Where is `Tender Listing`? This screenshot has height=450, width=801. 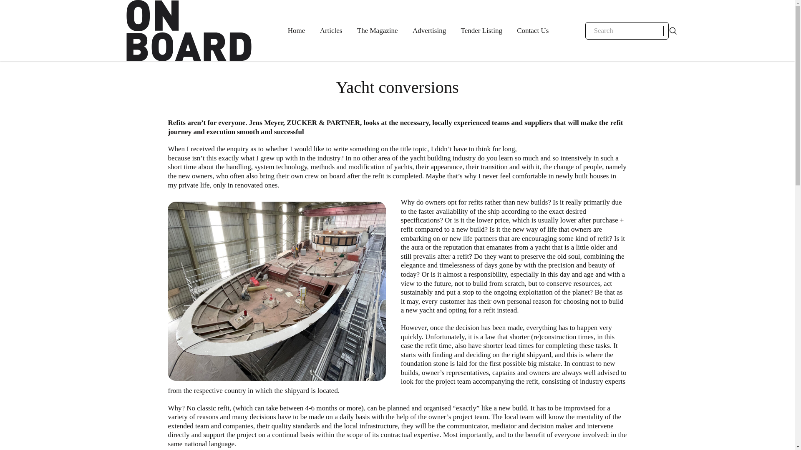
Tender Listing is located at coordinates (481, 31).